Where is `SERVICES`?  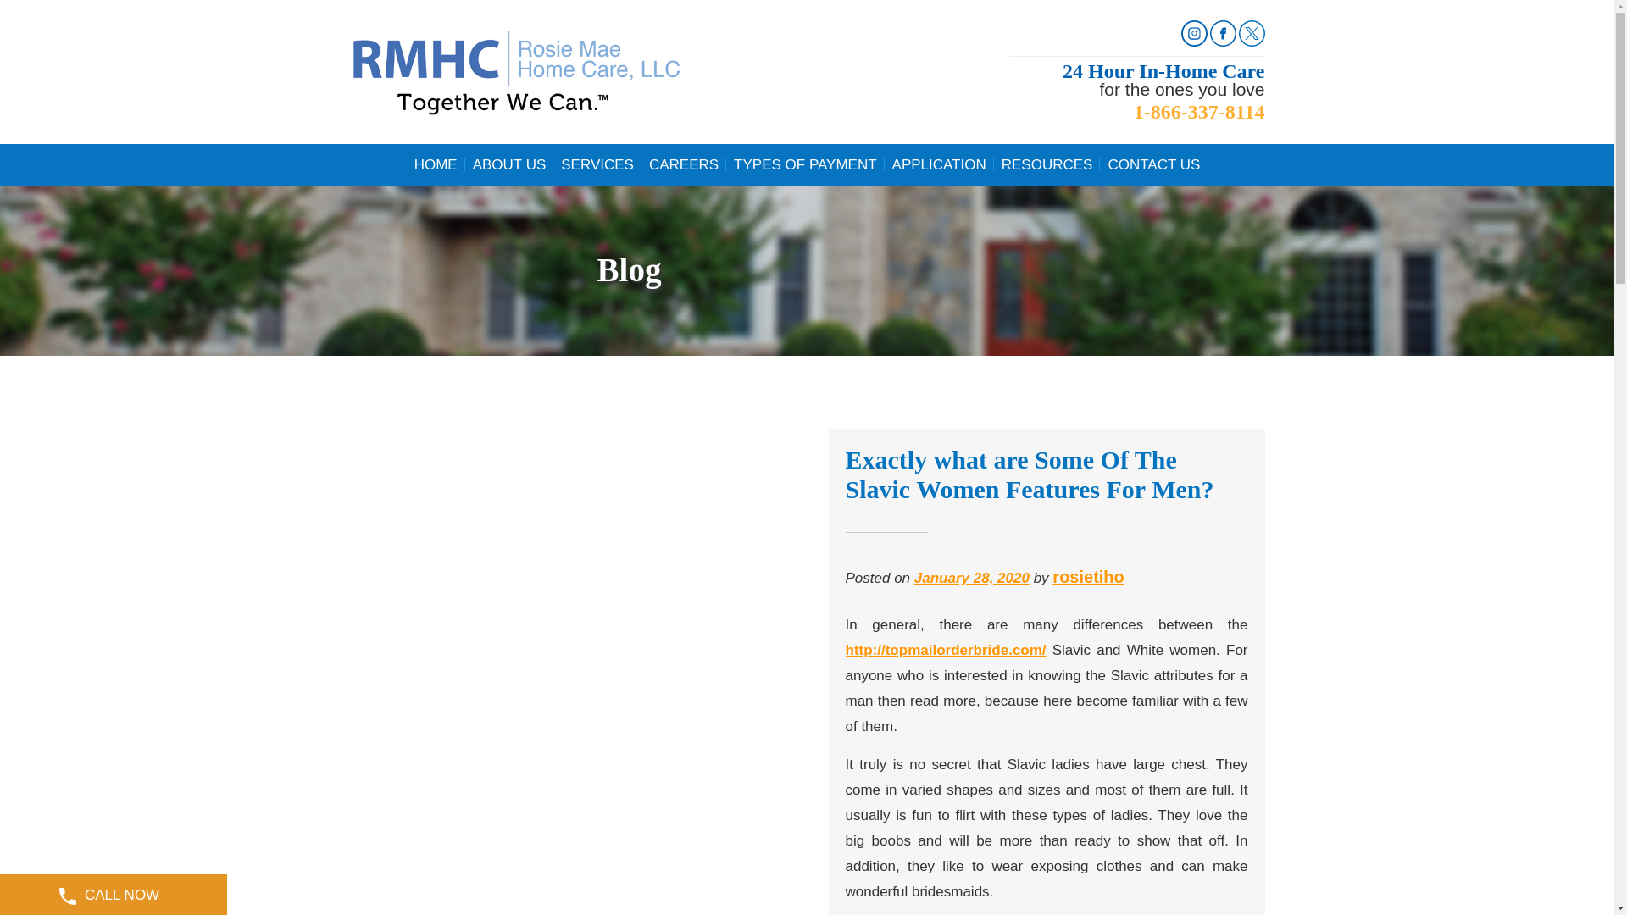 SERVICES is located at coordinates (597, 164).